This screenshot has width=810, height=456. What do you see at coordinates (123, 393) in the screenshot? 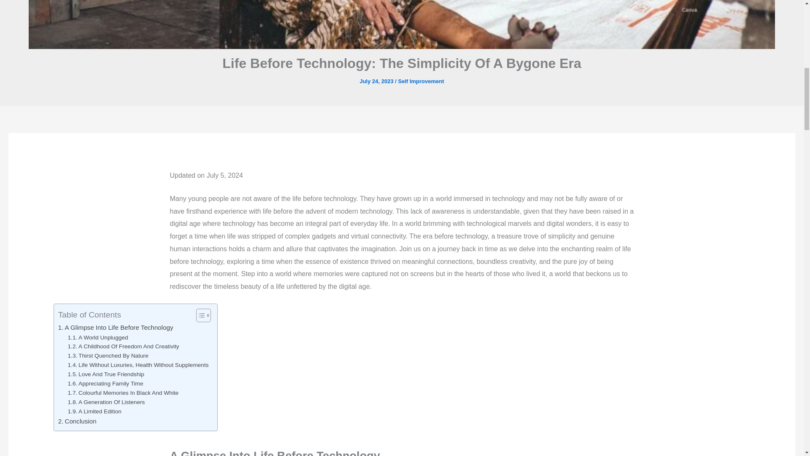
I see `Colourful Memories In Black And White` at bounding box center [123, 393].